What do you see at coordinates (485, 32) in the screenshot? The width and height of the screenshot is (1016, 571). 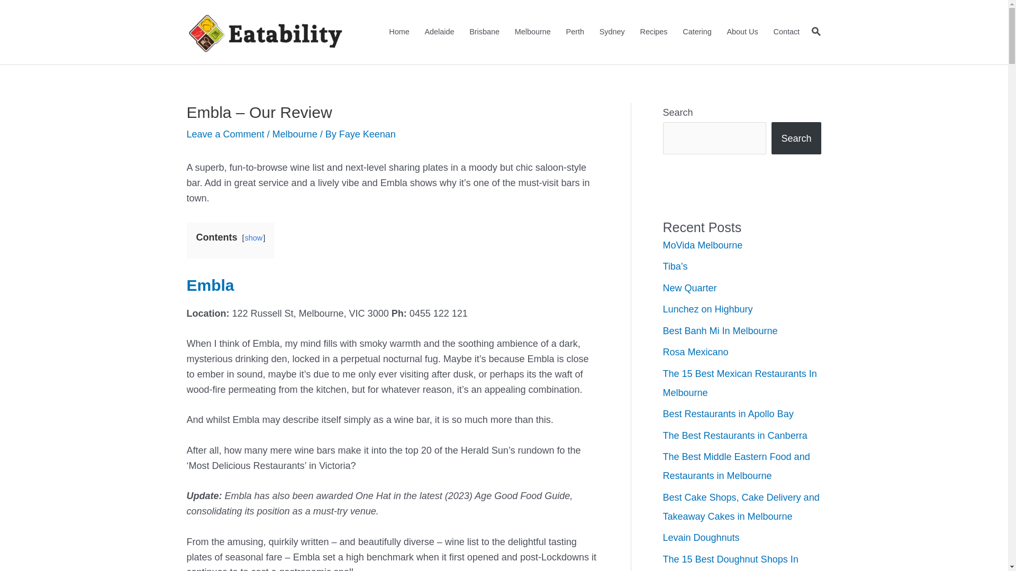 I see `Brisbane` at bounding box center [485, 32].